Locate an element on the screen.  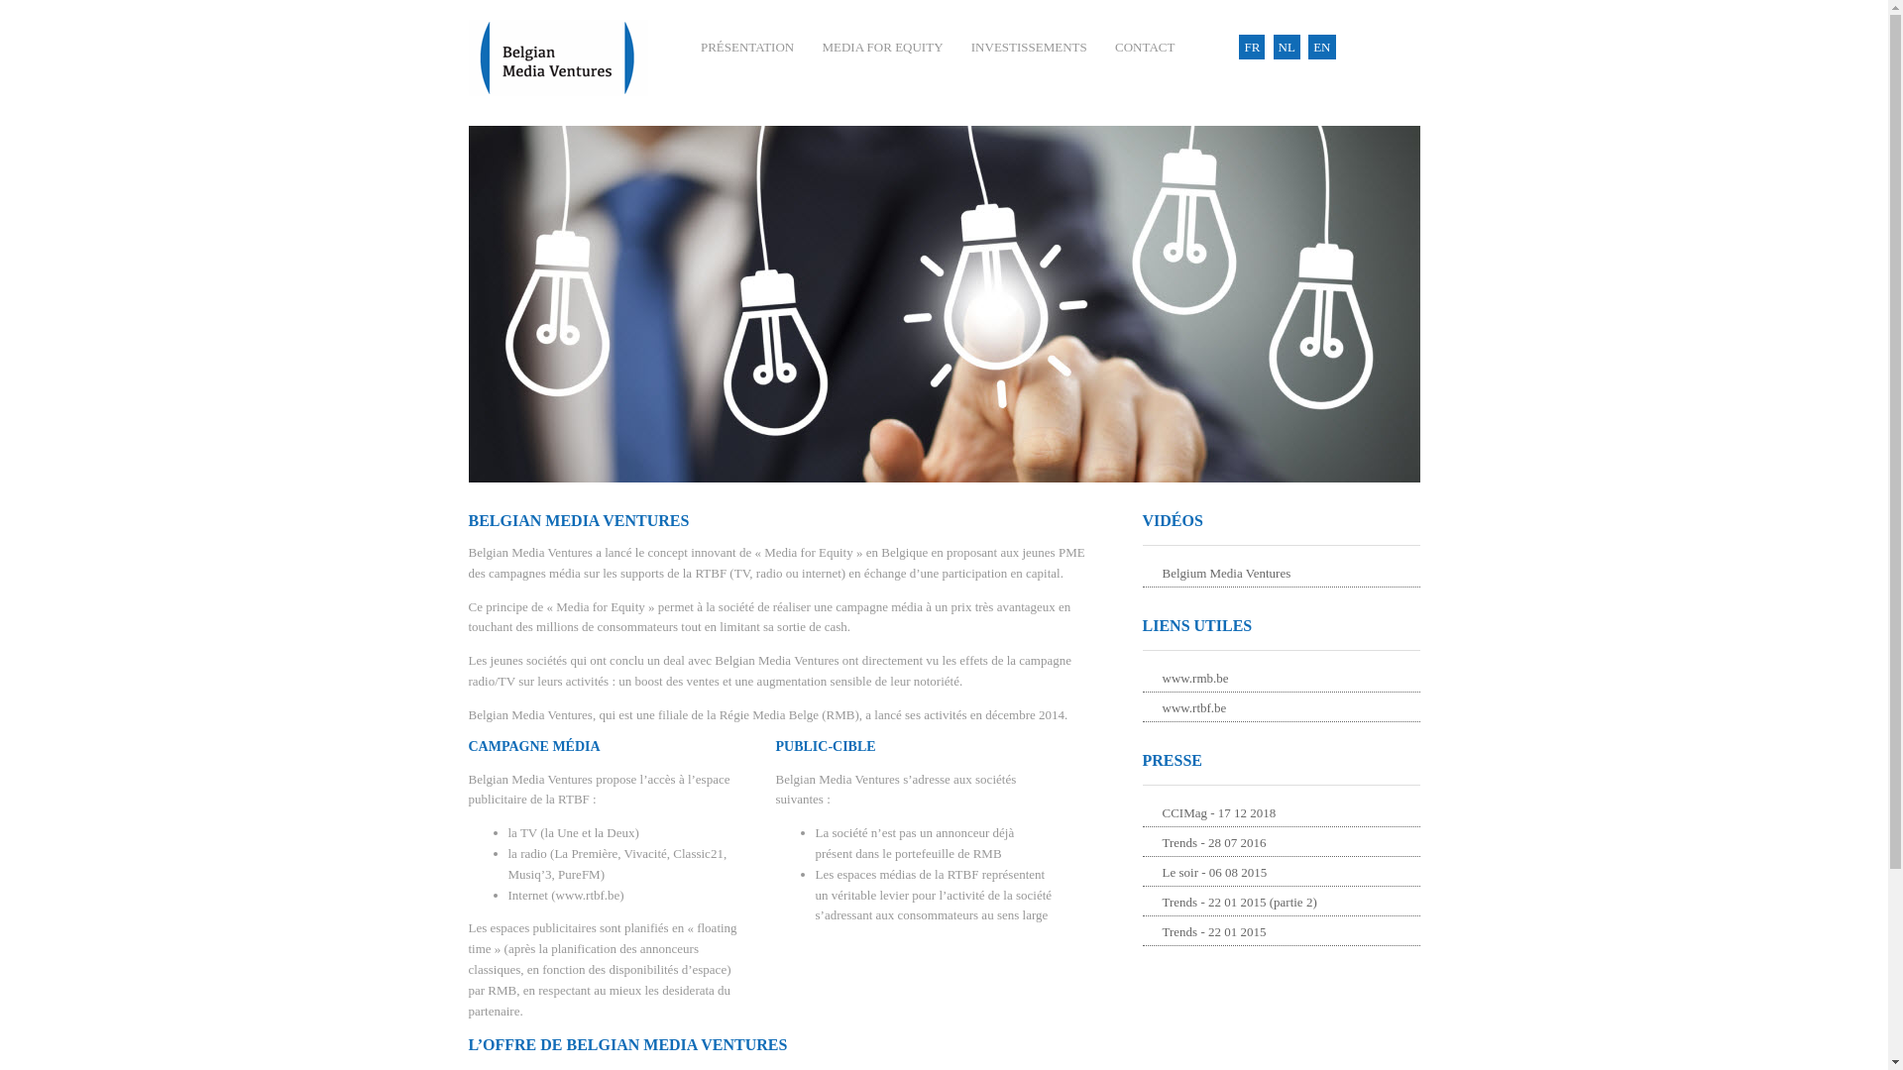
INVESTISSEMENTS is located at coordinates (1029, 48).